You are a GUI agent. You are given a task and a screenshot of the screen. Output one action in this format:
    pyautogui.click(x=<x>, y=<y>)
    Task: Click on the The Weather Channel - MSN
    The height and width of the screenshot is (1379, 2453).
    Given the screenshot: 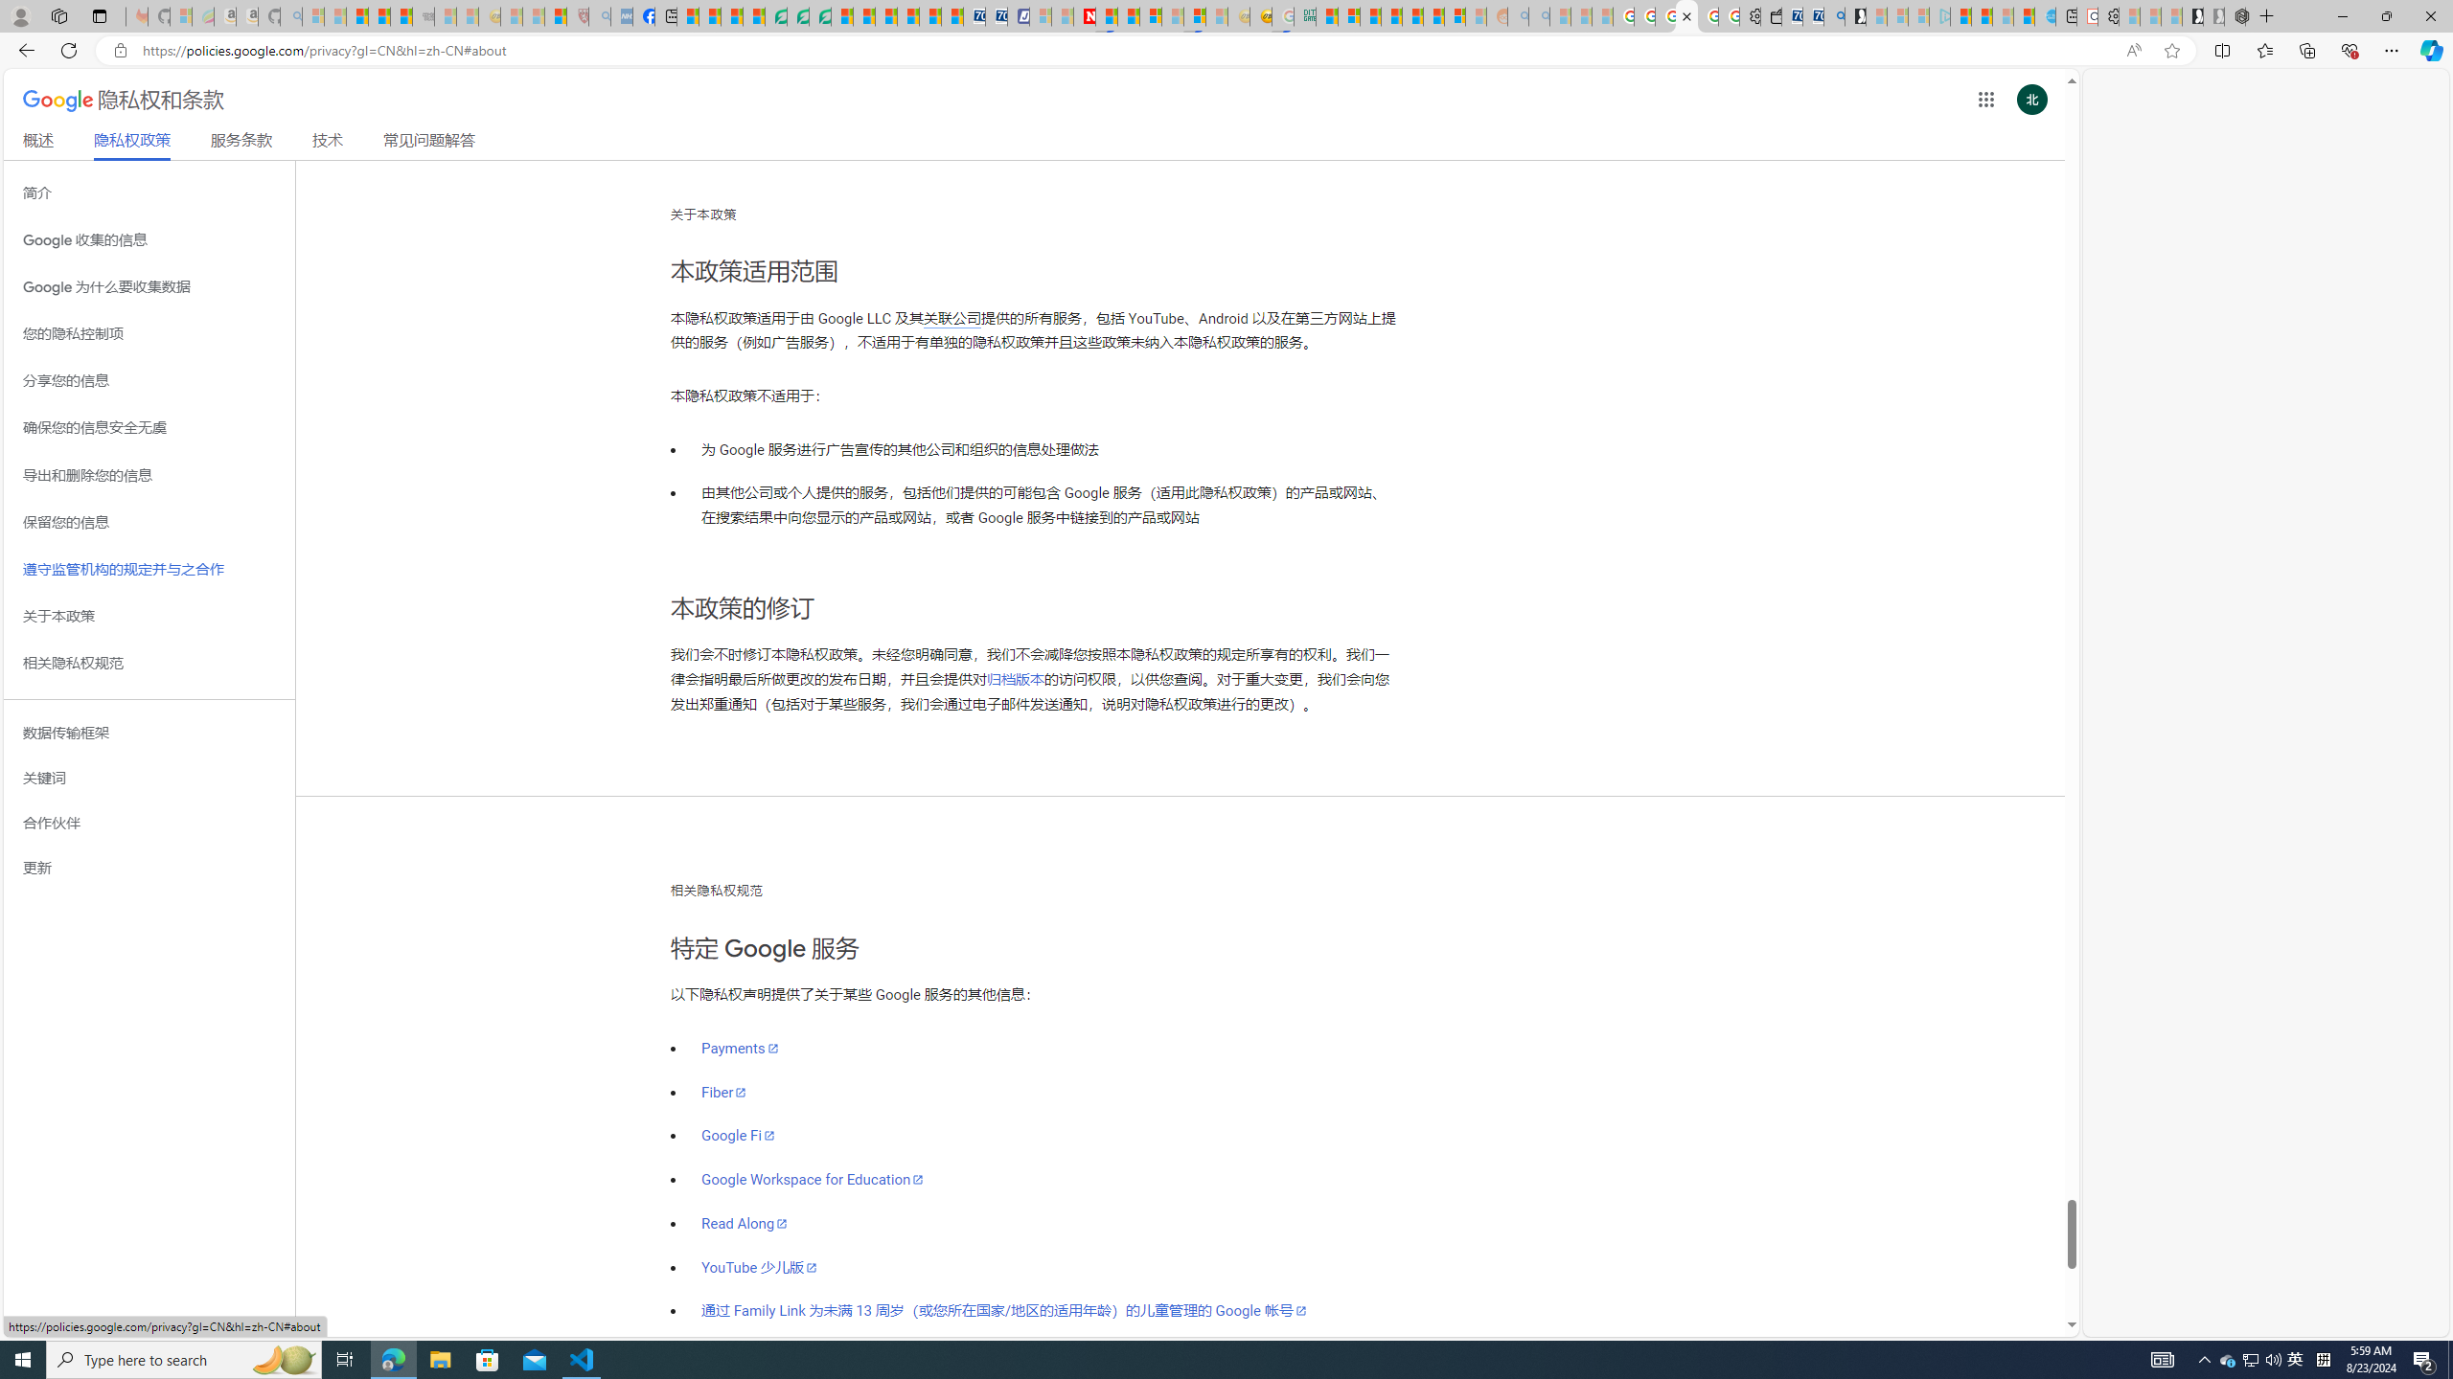 What is the action you would take?
    pyautogui.click(x=358, y=16)
    